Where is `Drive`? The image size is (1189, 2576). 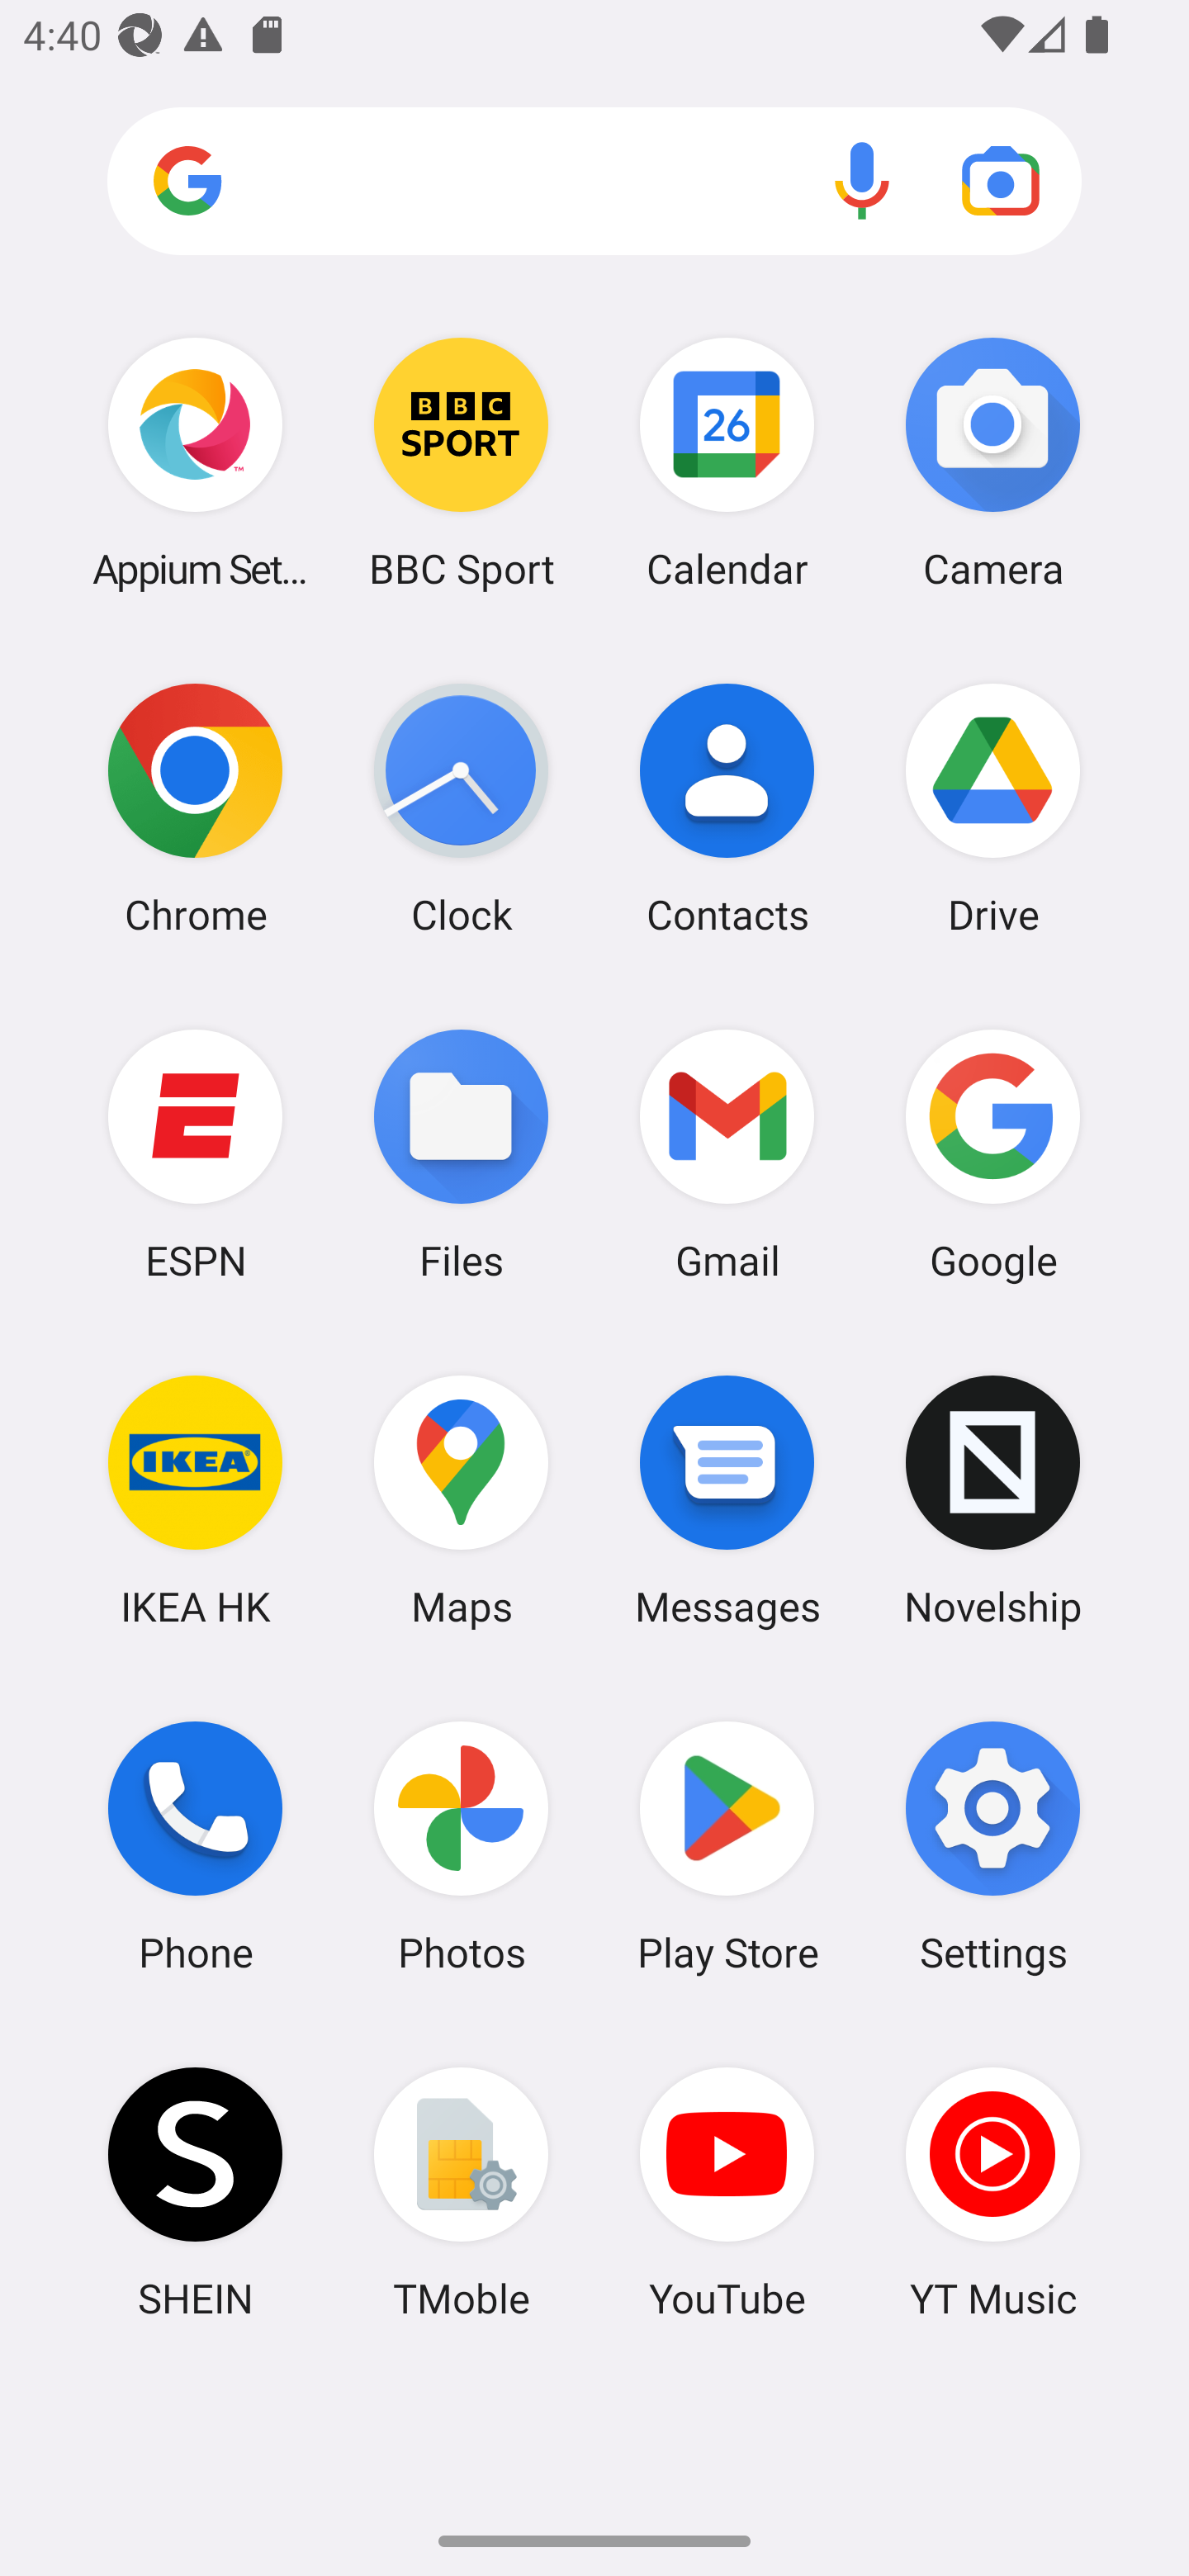
Drive is located at coordinates (992, 808).